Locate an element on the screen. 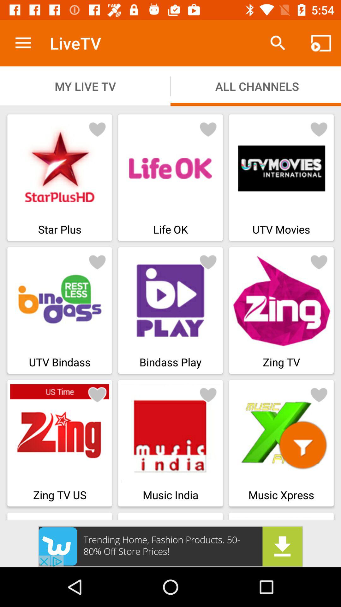  like button is located at coordinates (319, 129).